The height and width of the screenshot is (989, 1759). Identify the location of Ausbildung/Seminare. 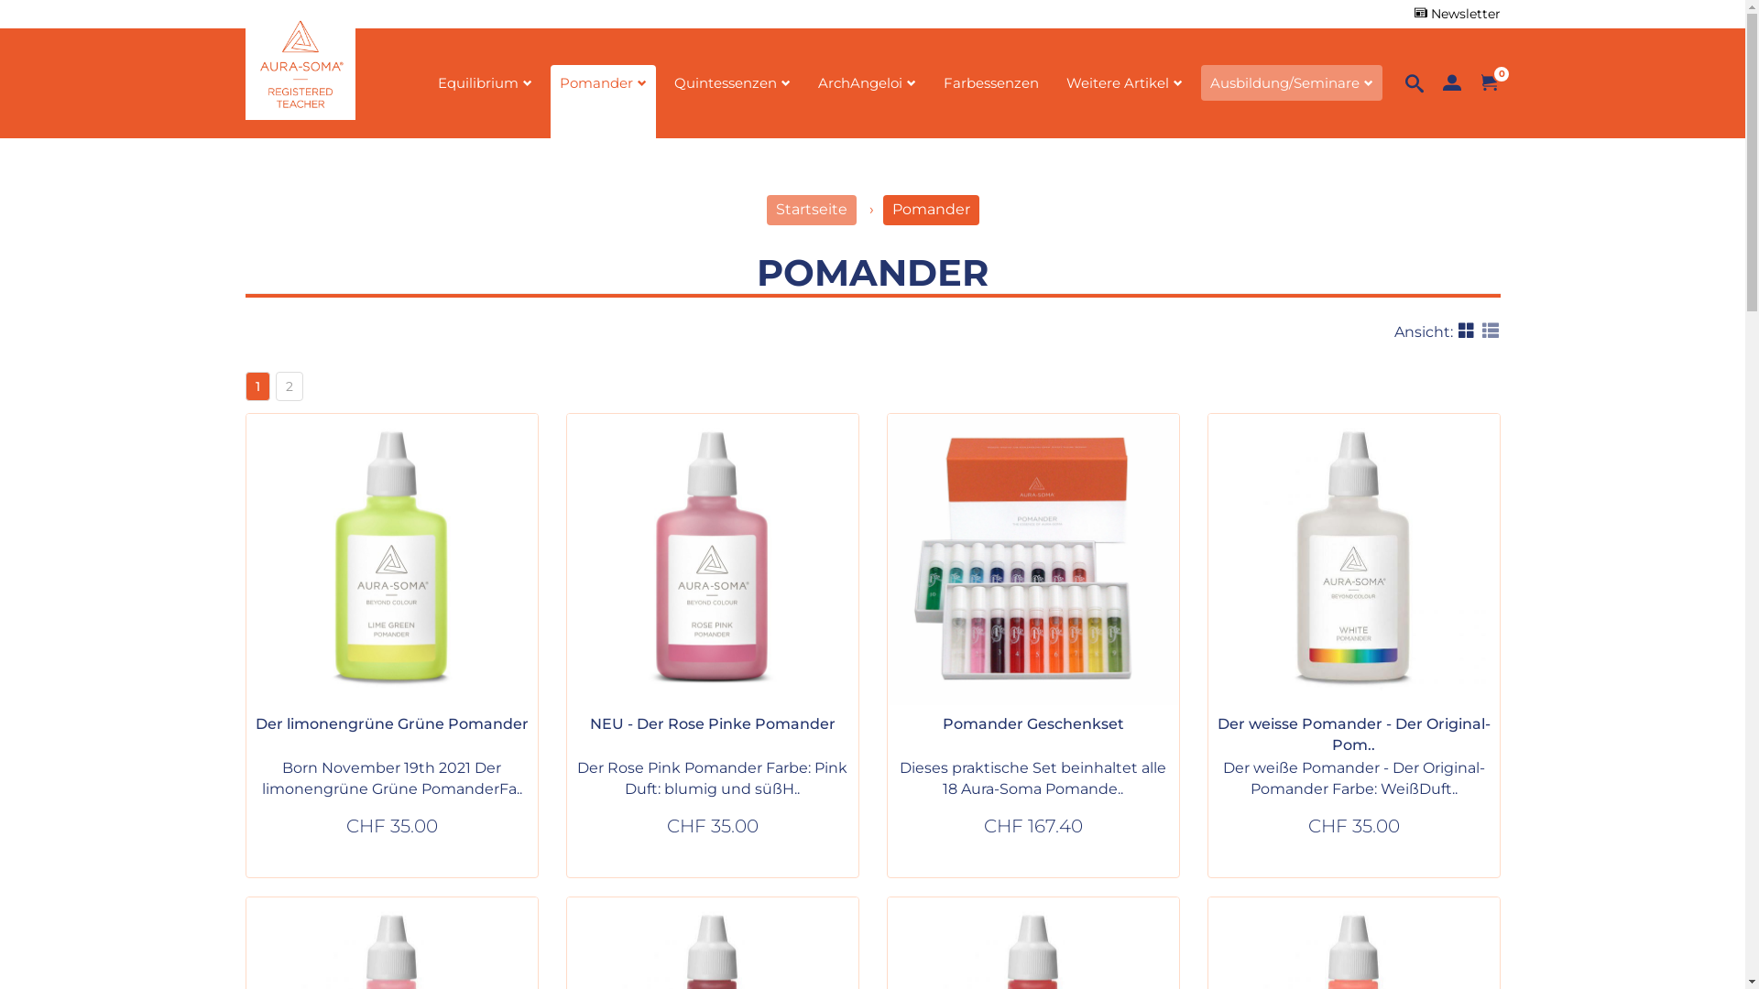
(1292, 82).